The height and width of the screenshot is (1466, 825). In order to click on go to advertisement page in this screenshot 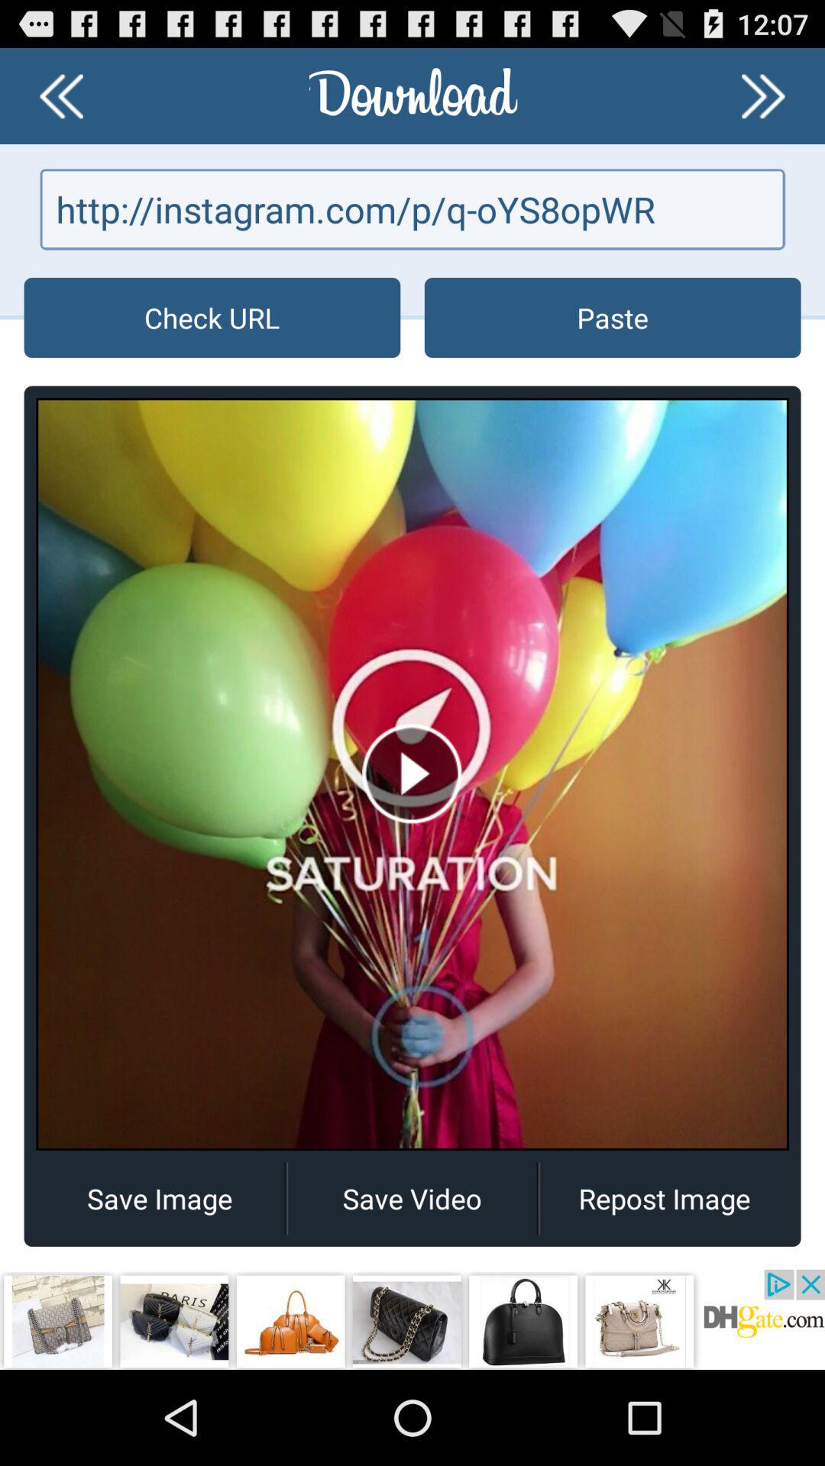, I will do `click(412, 1319)`.